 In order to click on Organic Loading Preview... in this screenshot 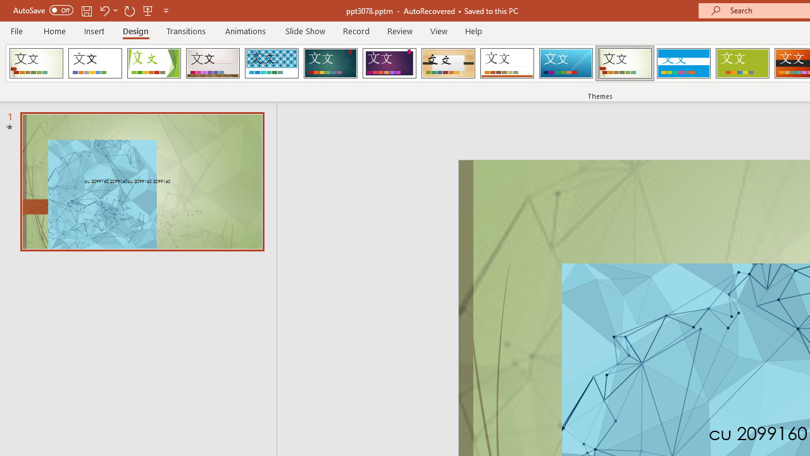, I will do `click(448, 63)`.